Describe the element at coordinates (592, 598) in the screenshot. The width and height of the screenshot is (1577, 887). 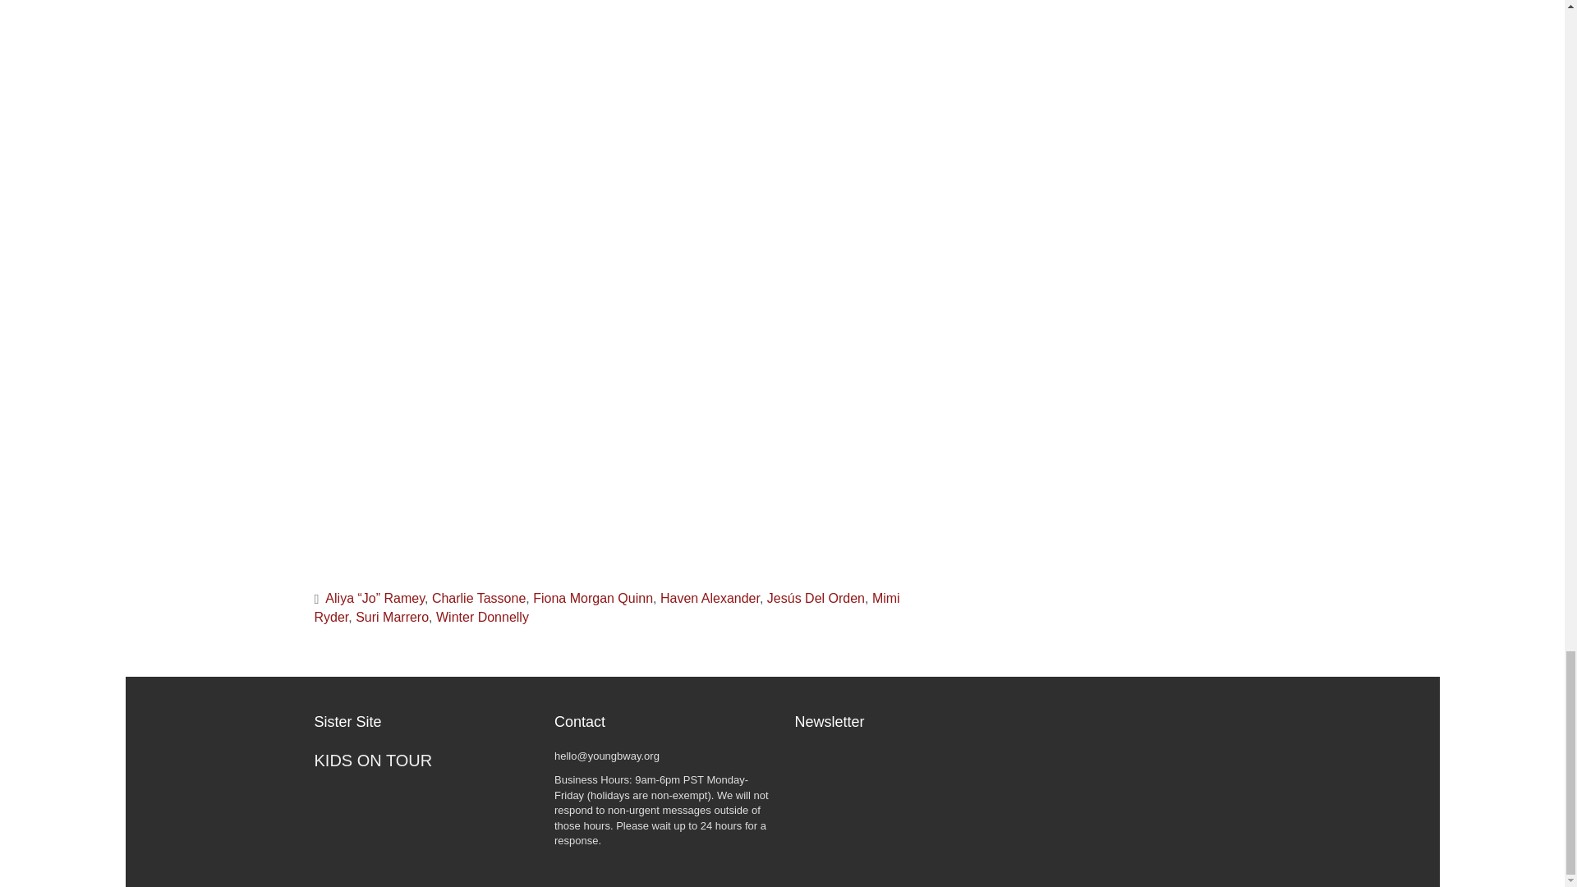
I see `Fiona Morgan Quinn` at that location.